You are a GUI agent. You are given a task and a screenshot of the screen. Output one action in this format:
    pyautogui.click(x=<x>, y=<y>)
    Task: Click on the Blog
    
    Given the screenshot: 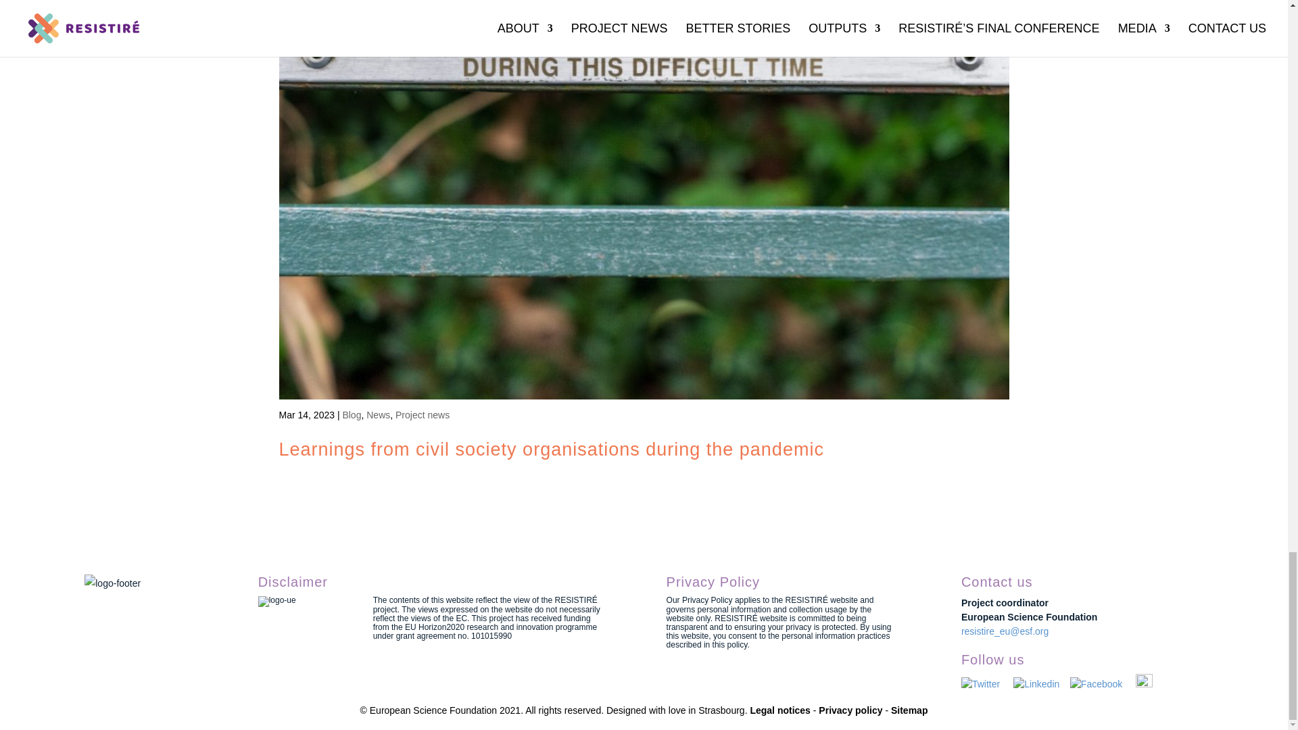 What is the action you would take?
    pyautogui.click(x=352, y=415)
    